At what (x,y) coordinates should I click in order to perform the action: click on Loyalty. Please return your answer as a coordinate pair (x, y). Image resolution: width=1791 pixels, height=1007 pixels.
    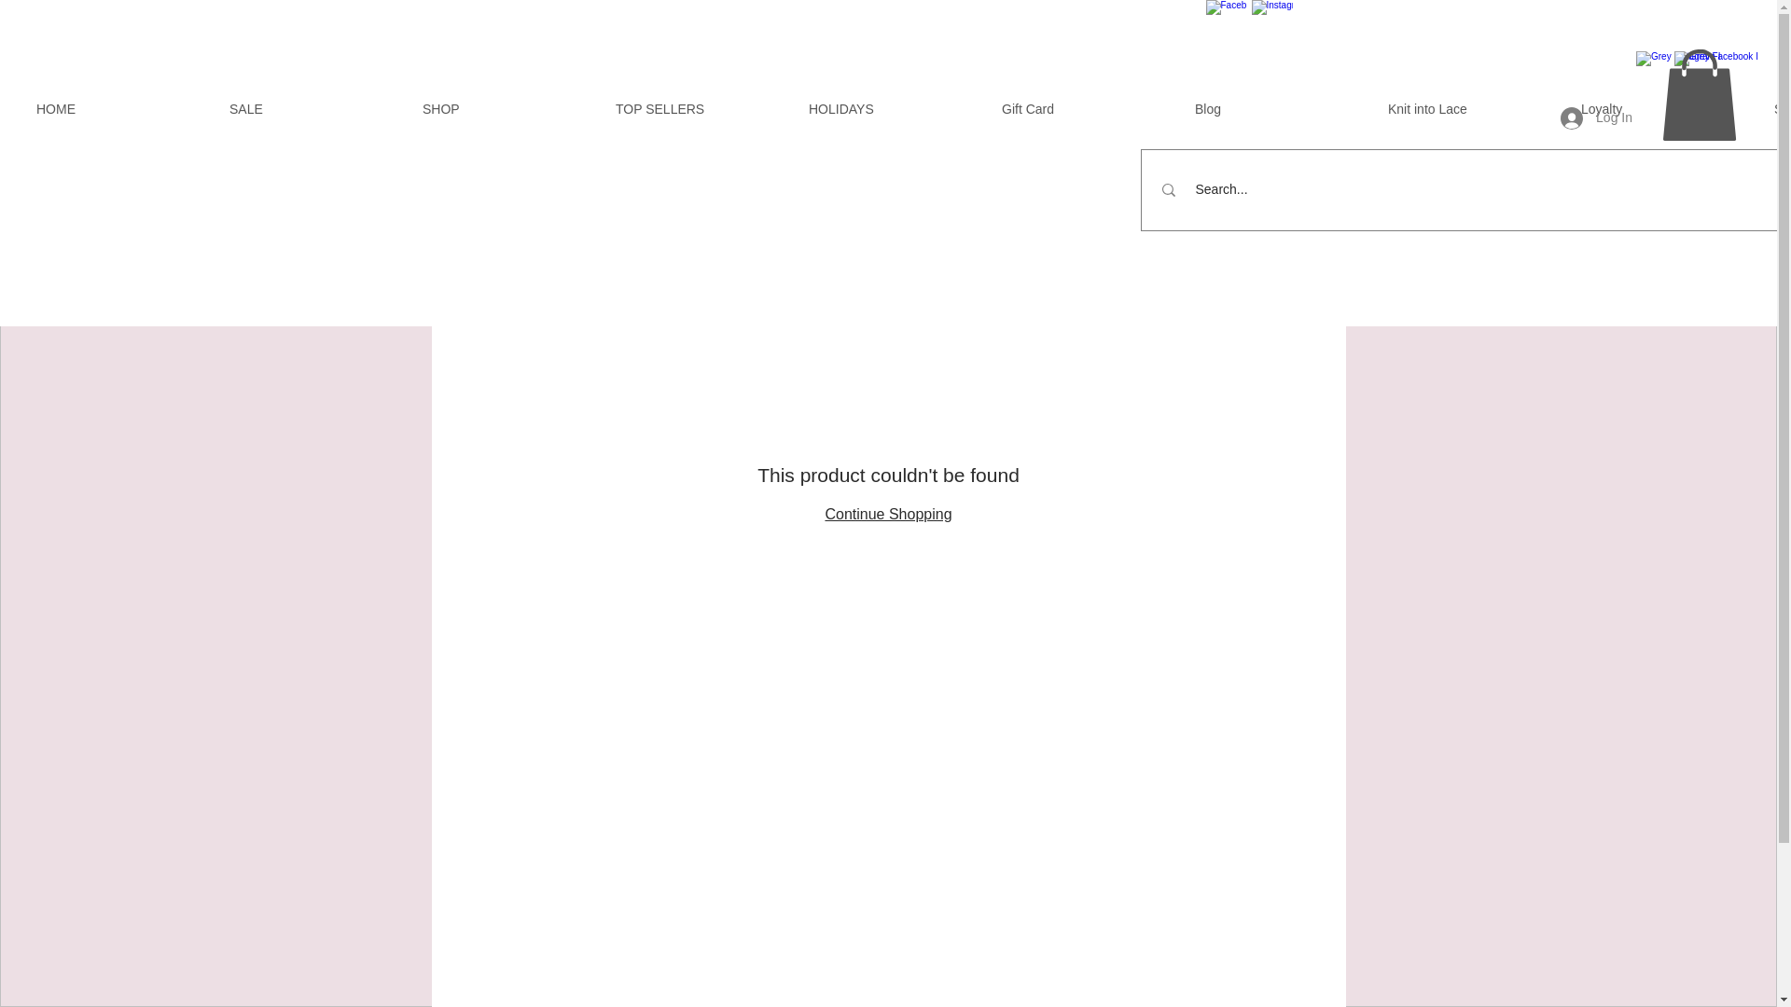
    Looking at the image, I should click on (1664, 108).